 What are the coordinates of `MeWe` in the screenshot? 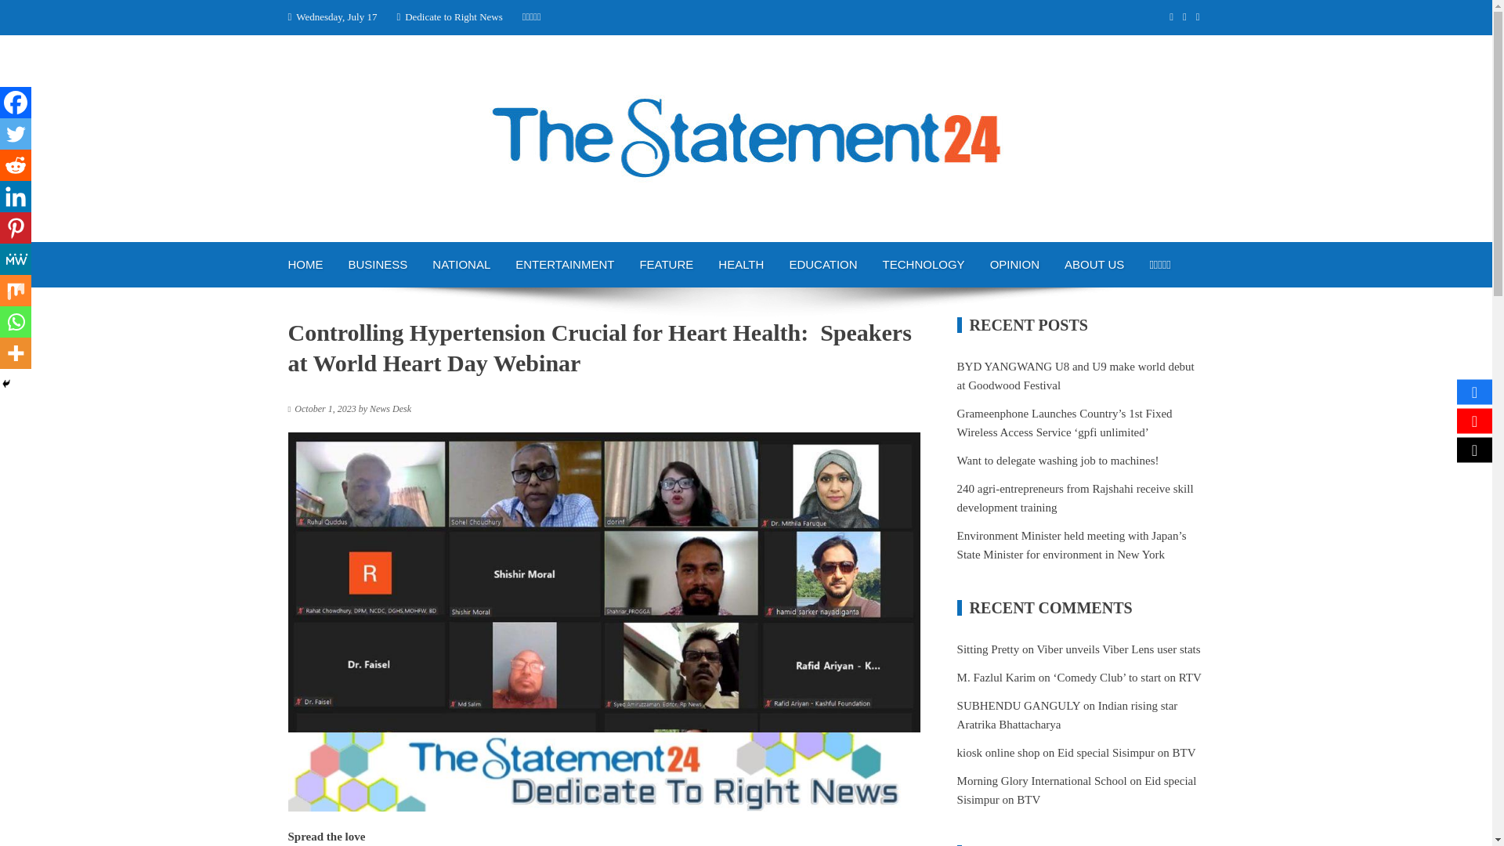 It's located at (16, 259).